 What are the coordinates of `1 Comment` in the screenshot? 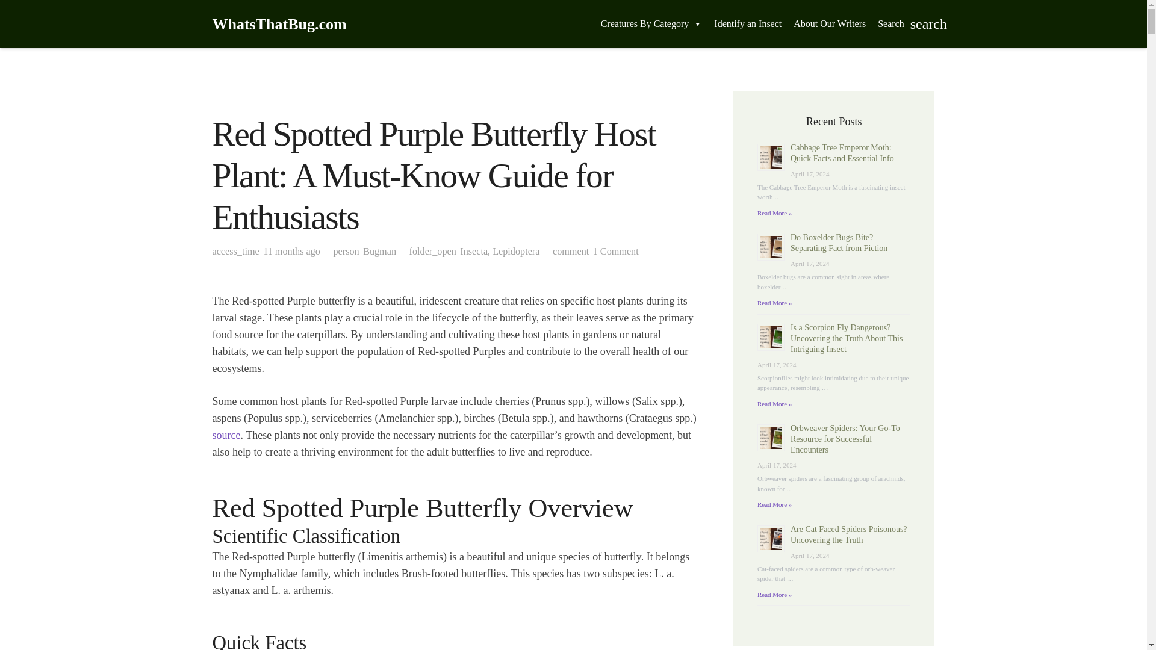 It's located at (615, 252).